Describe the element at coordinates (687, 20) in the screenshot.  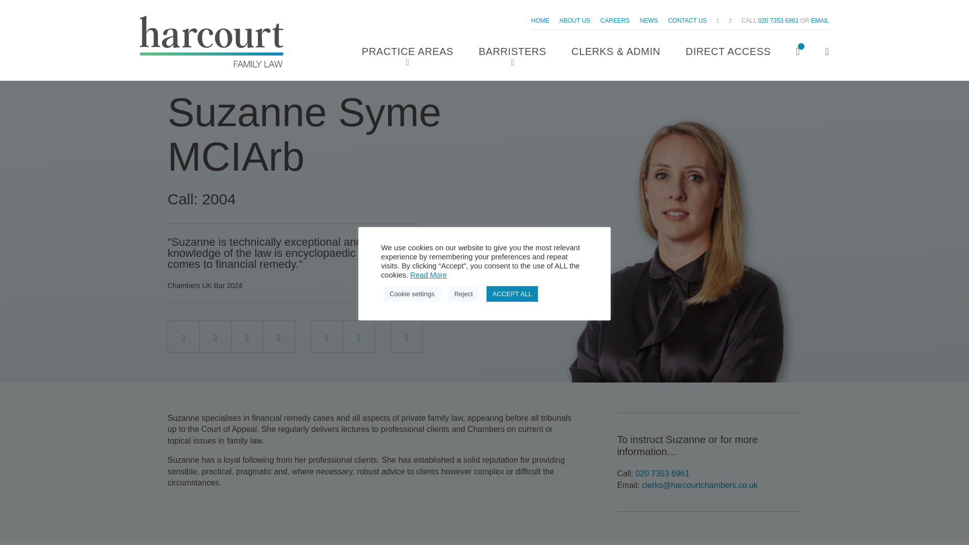
I see `CONTACT US` at that location.